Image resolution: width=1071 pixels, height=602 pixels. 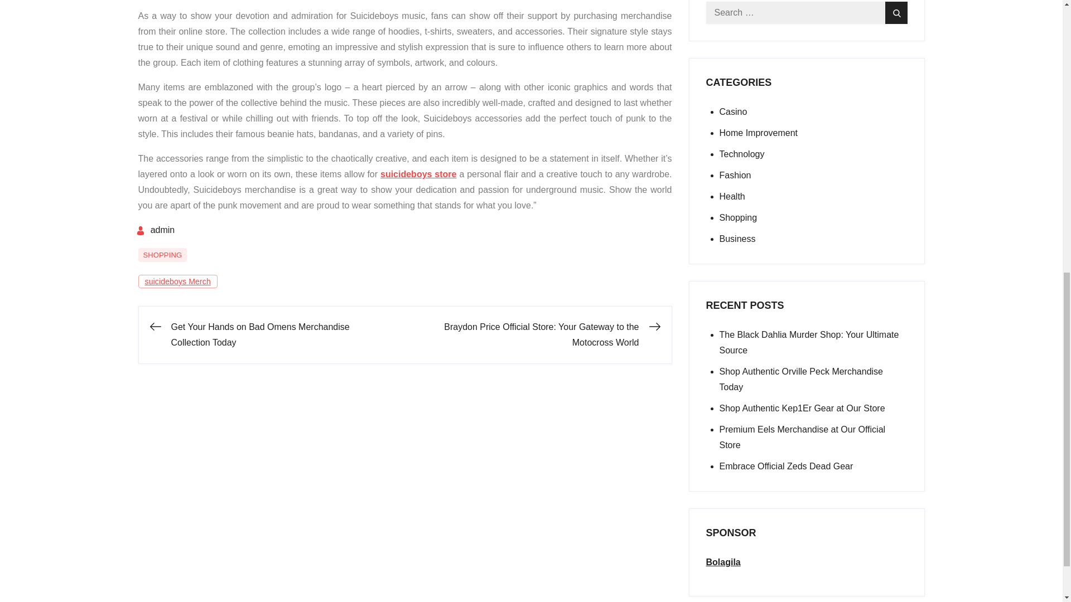 I want to click on Business, so click(x=737, y=239).